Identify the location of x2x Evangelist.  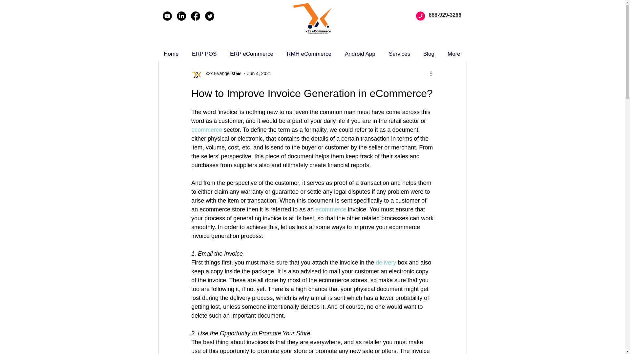
(218, 73).